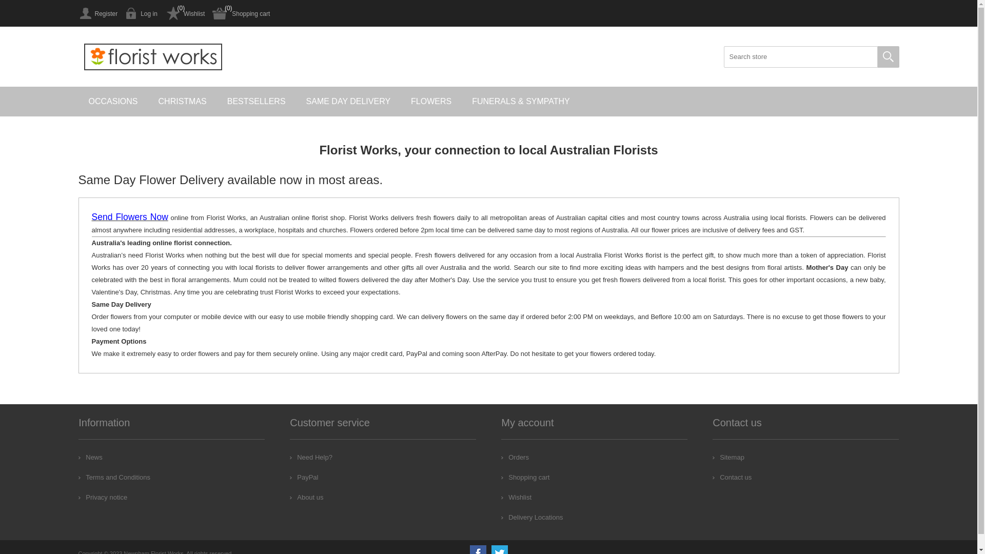  What do you see at coordinates (311, 457) in the screenshot?
I see `Need Help?` at bounding box center [311, 457].